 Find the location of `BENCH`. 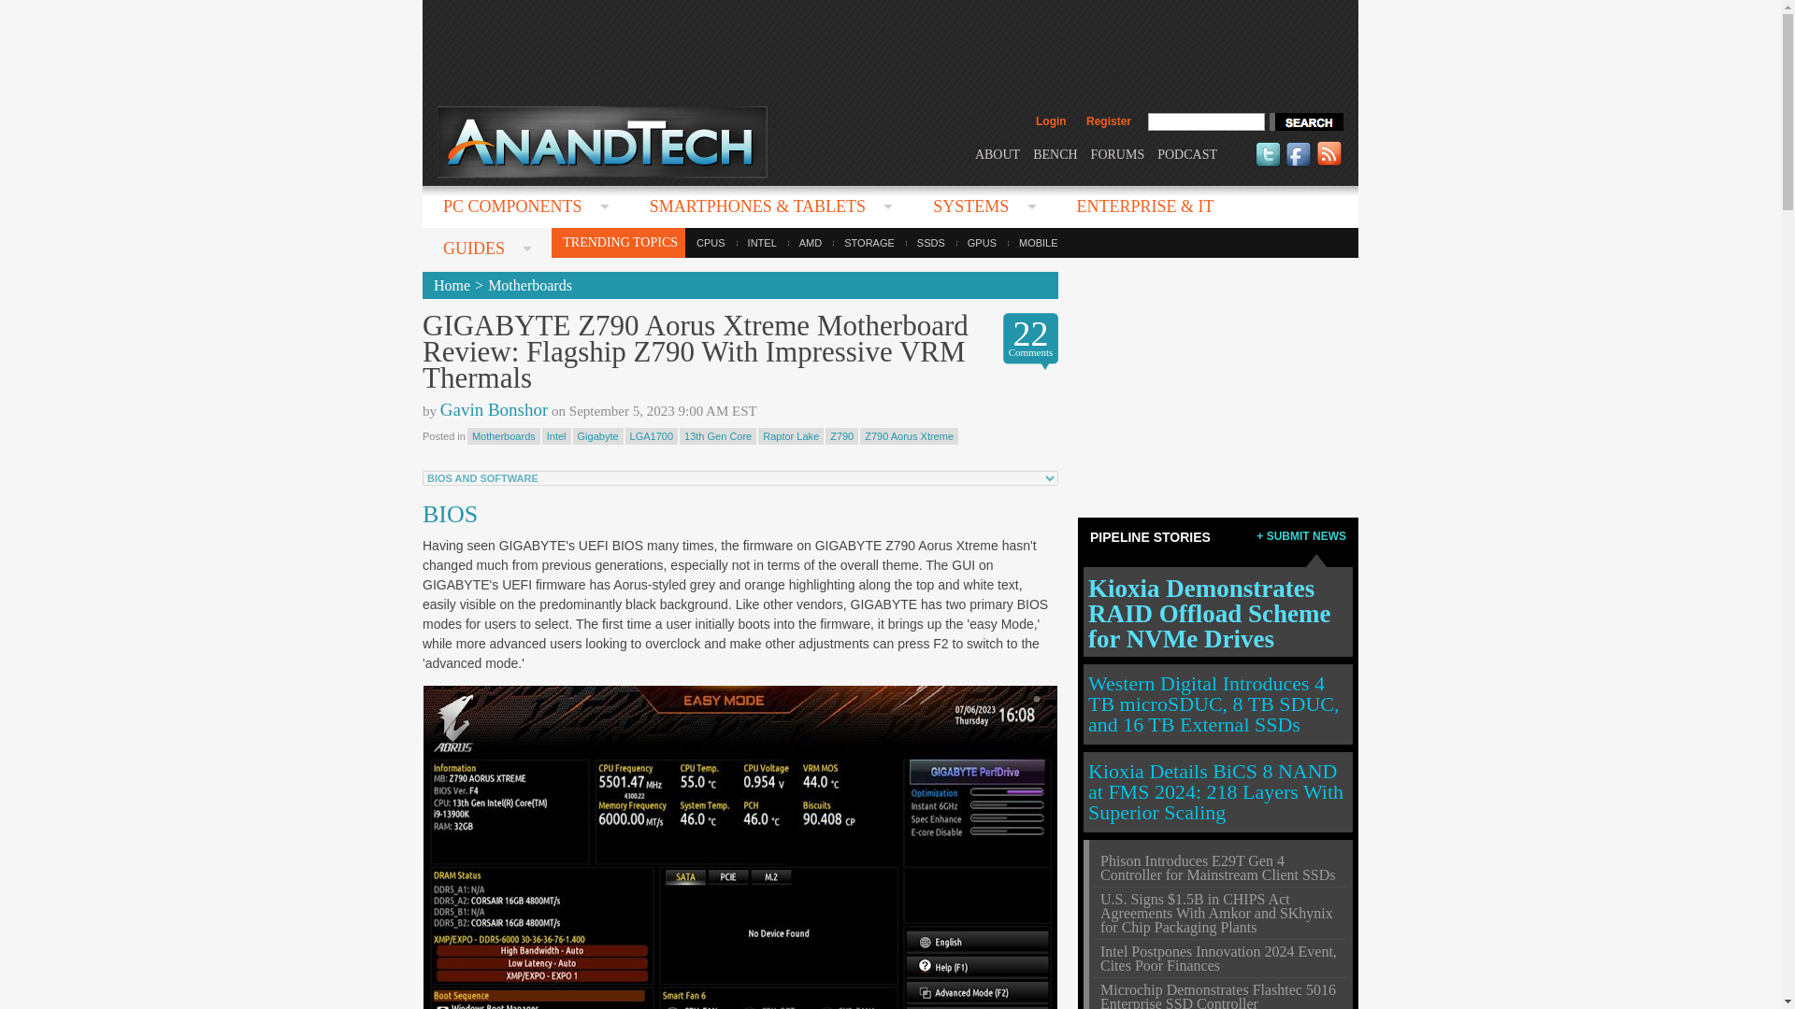

BENCH is located at coordinates (1055, 153).